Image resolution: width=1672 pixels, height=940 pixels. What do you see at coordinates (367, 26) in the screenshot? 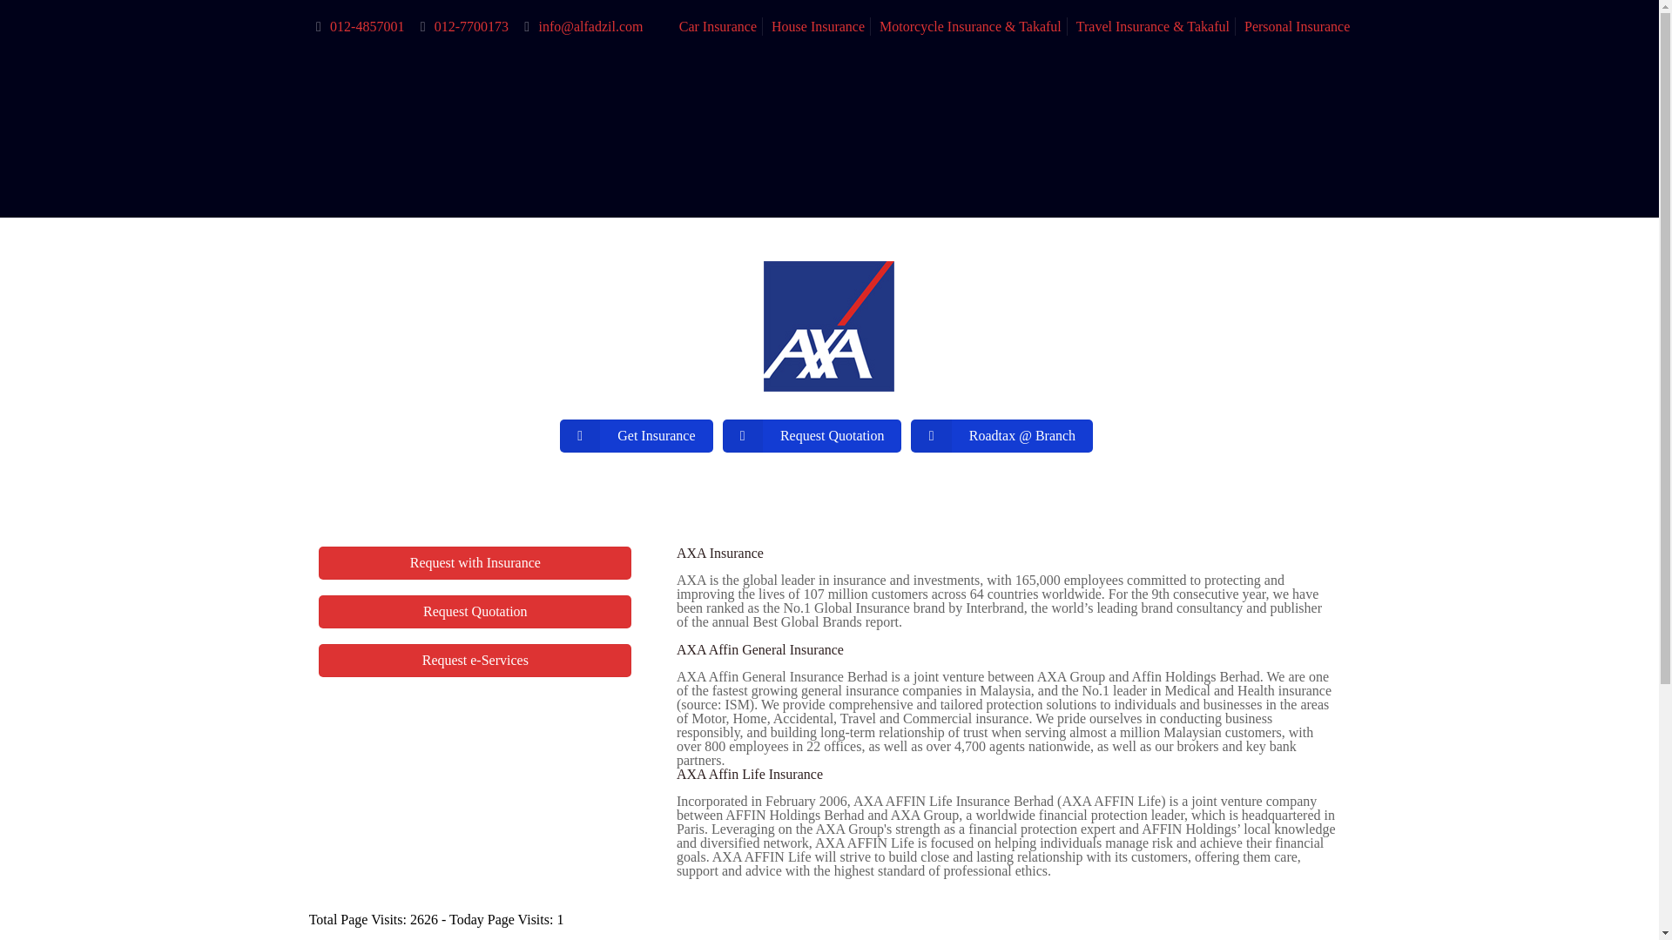
I see `012-4857001` at bounding box center [367, 26].